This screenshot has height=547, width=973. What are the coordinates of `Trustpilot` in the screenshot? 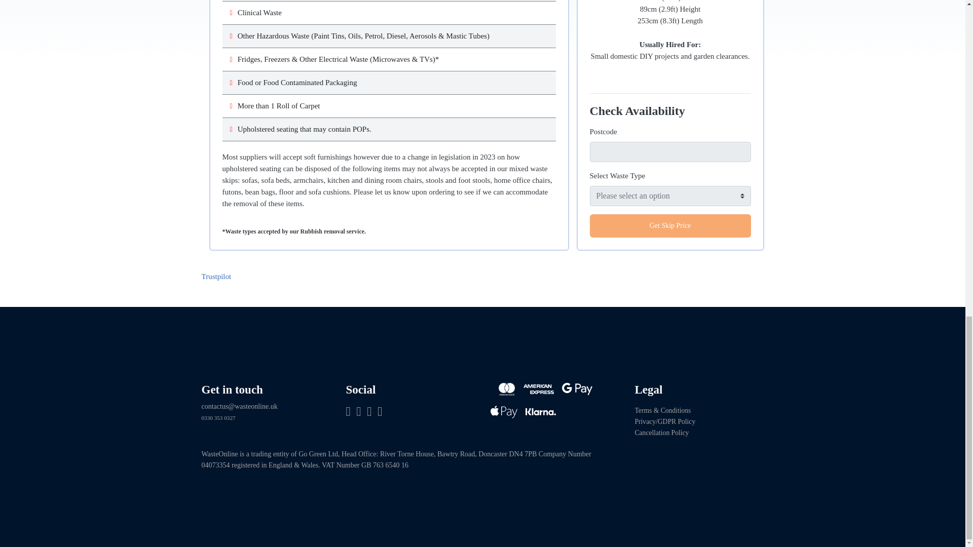 It's located at (216, 277).